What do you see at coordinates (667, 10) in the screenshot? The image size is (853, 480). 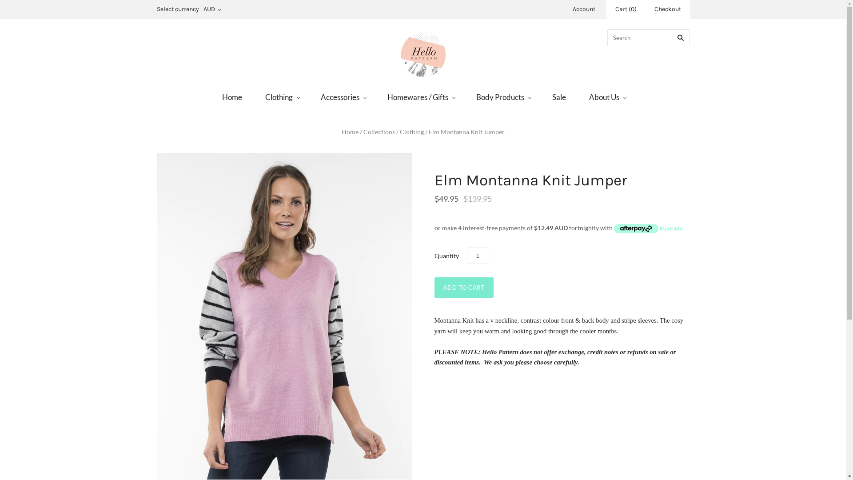 I see `Checkout` at bounding box center [667, 10].